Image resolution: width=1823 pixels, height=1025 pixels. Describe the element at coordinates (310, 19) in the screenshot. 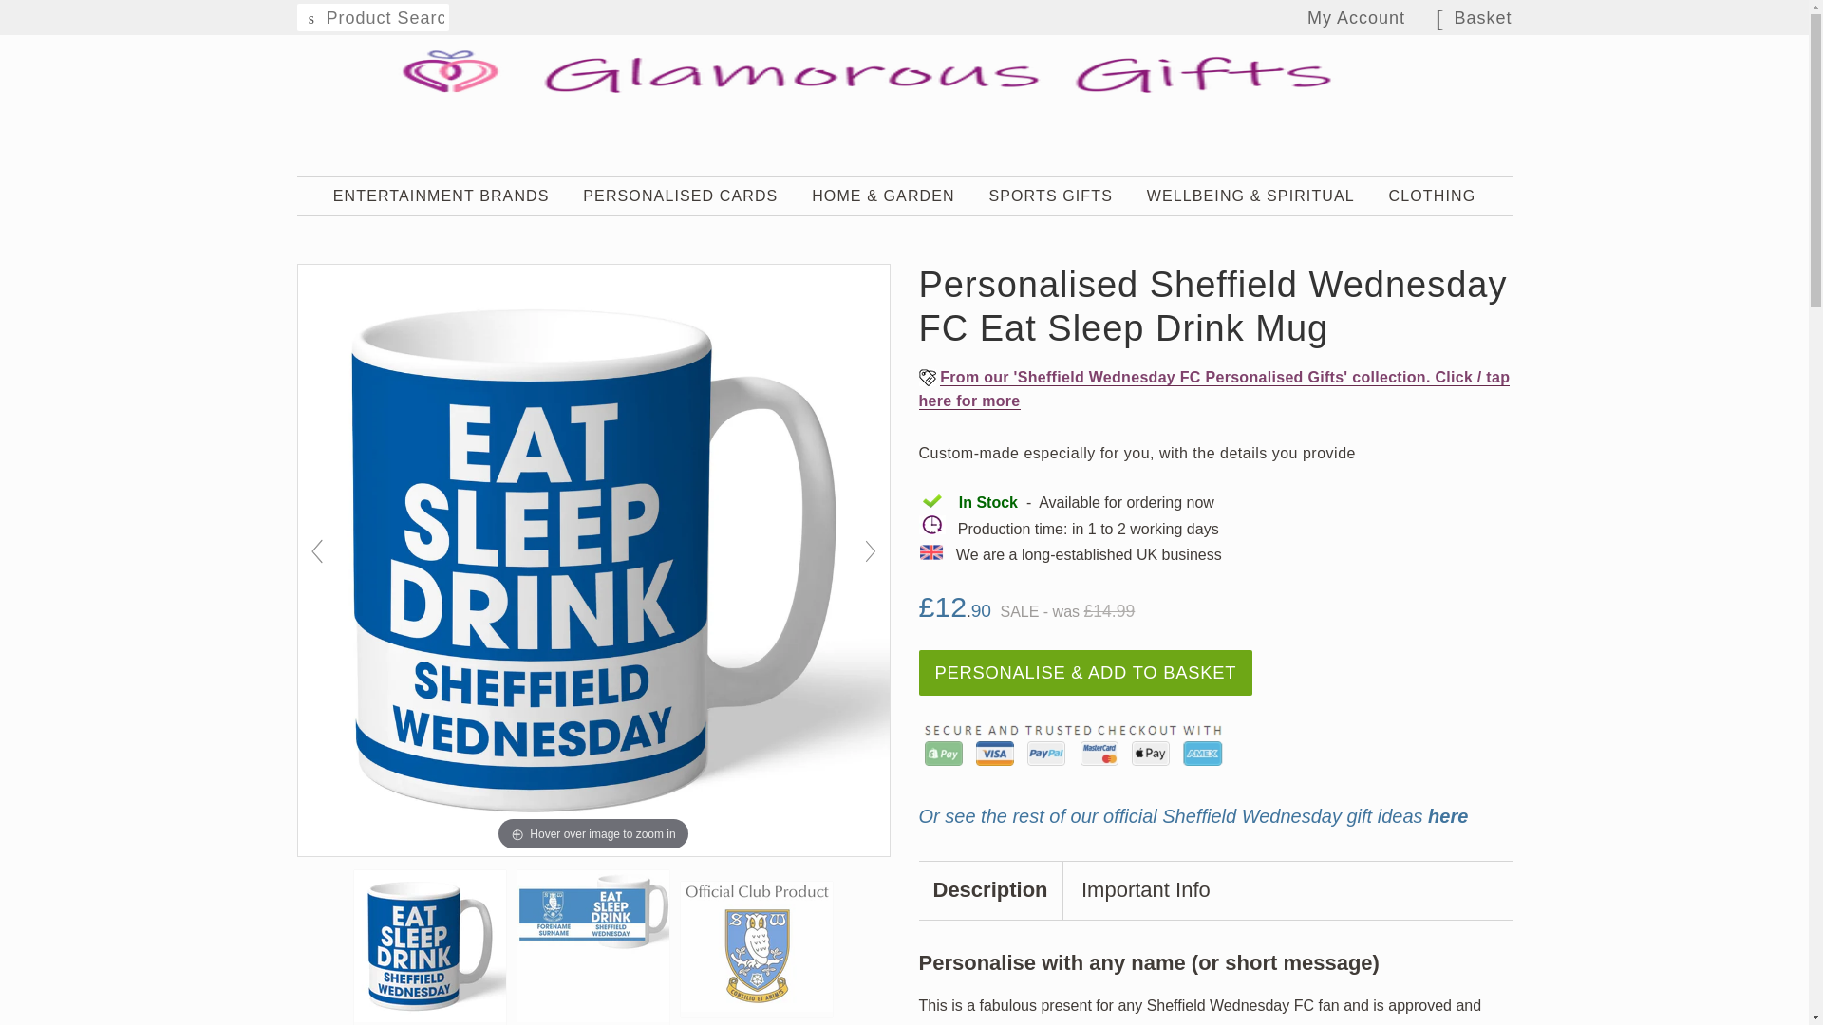

I see `SEARCH` at that location.